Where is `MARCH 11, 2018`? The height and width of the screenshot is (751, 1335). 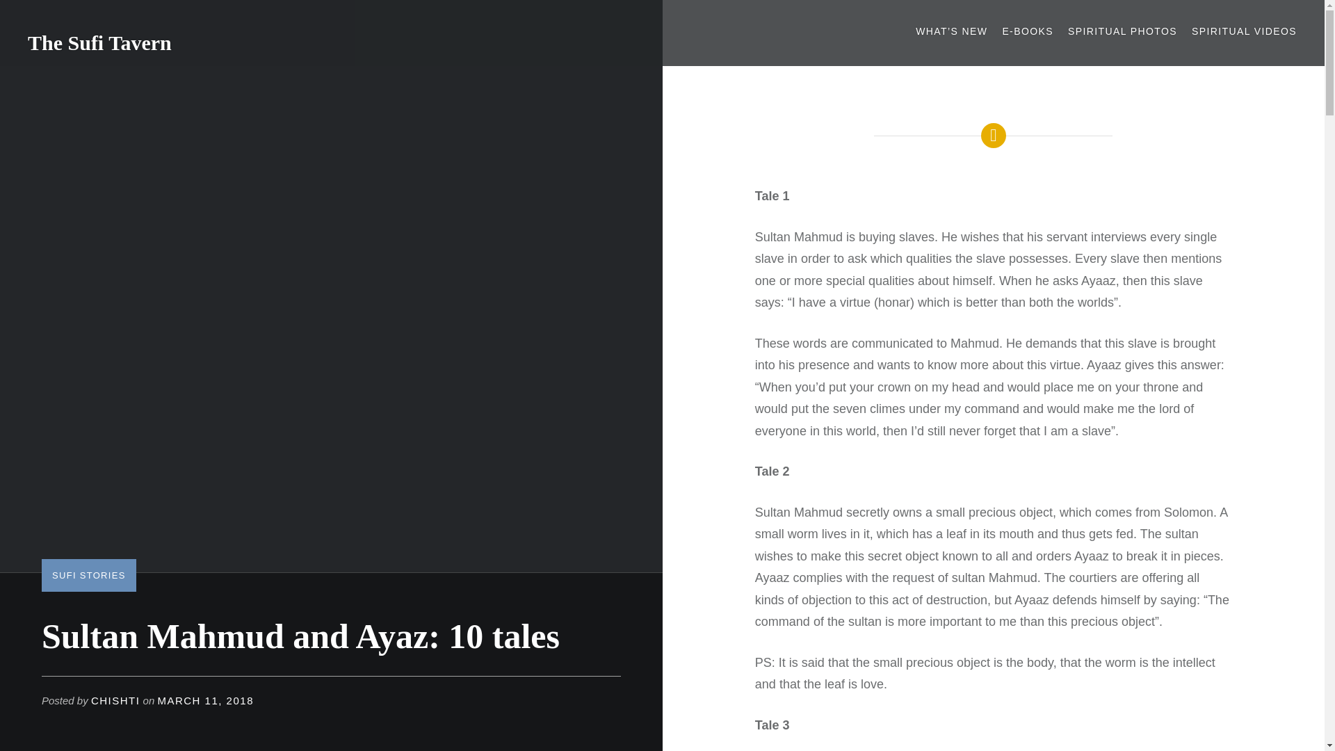
MARCH 11, 2018 is located at coordinates (205, 701).